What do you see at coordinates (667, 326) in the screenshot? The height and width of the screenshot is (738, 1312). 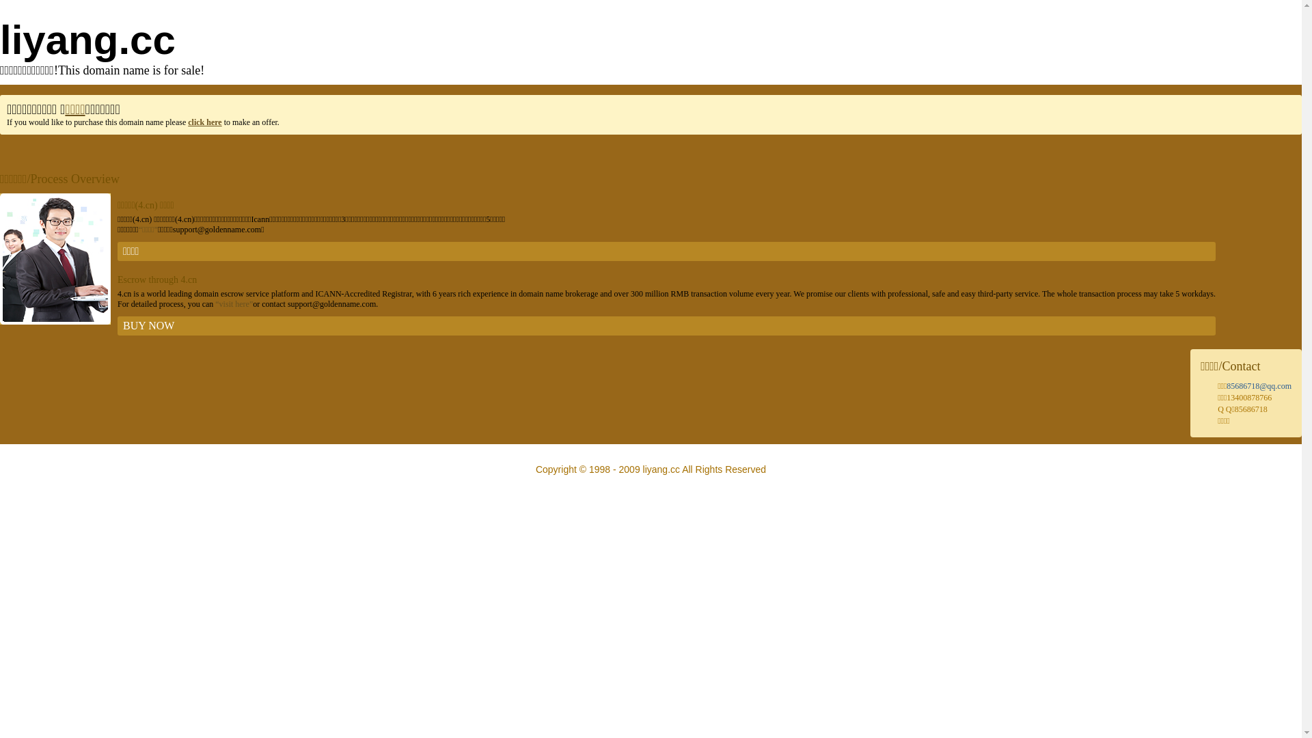 I see `BUY NOW` at bounding box center [667, 326].